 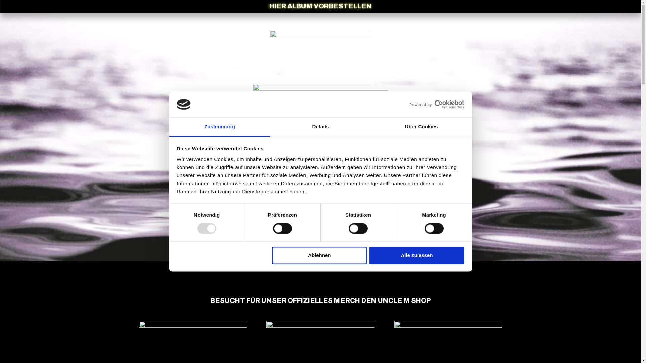 I want to click on Hand+Planet, so click(x=320, y=158).